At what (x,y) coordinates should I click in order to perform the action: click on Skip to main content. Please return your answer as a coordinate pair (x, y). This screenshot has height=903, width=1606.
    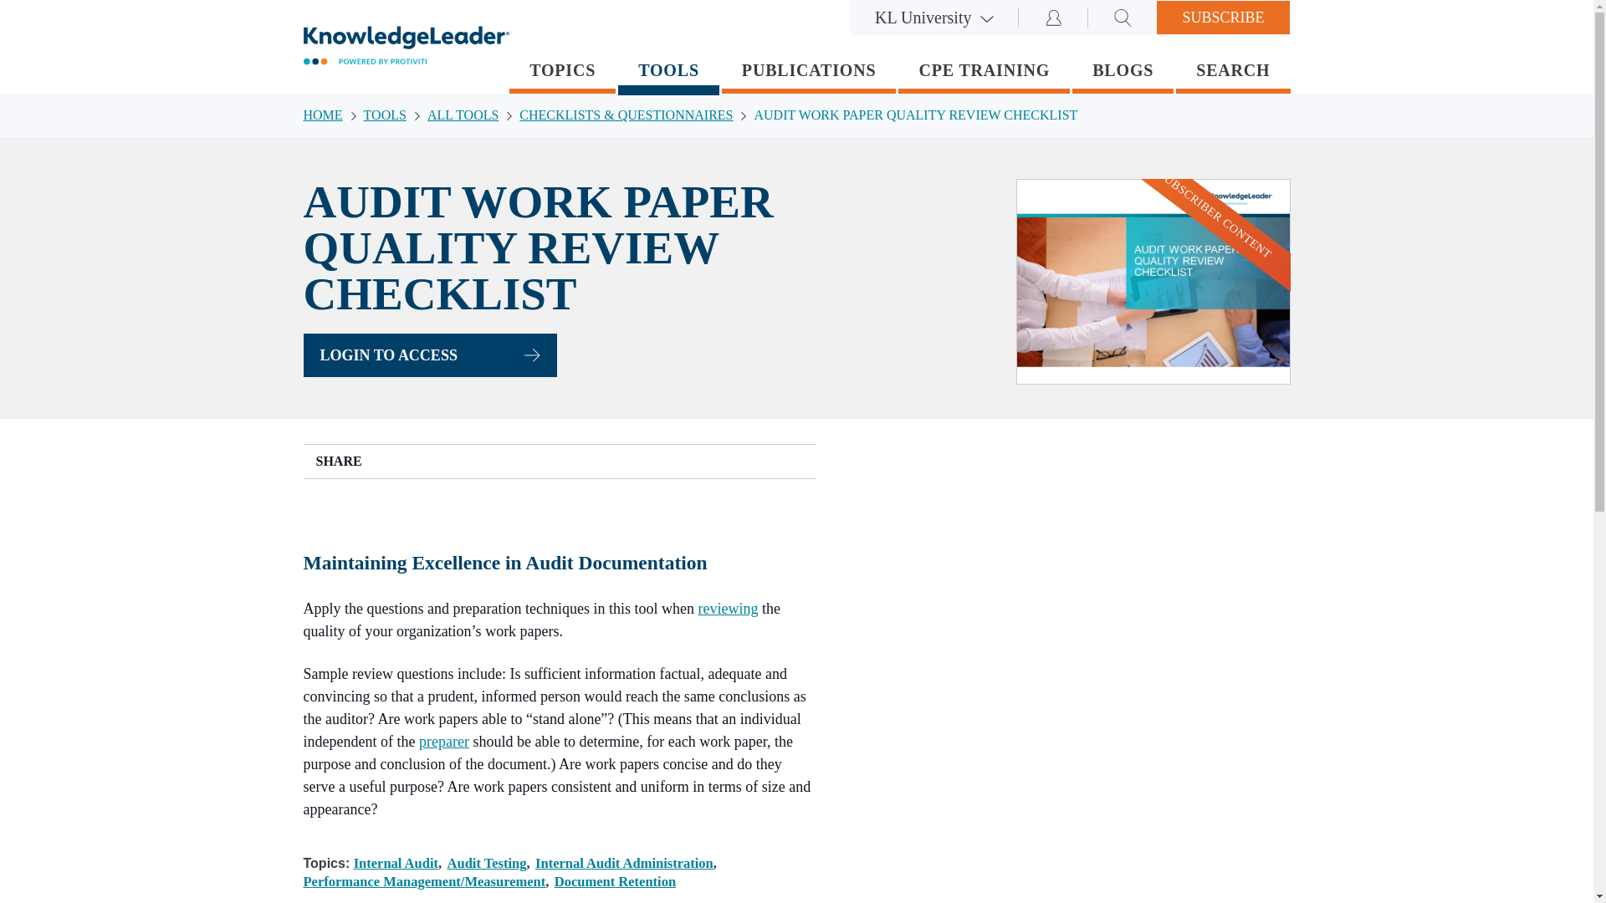
    Looking at the image, I should click on (8, 8).